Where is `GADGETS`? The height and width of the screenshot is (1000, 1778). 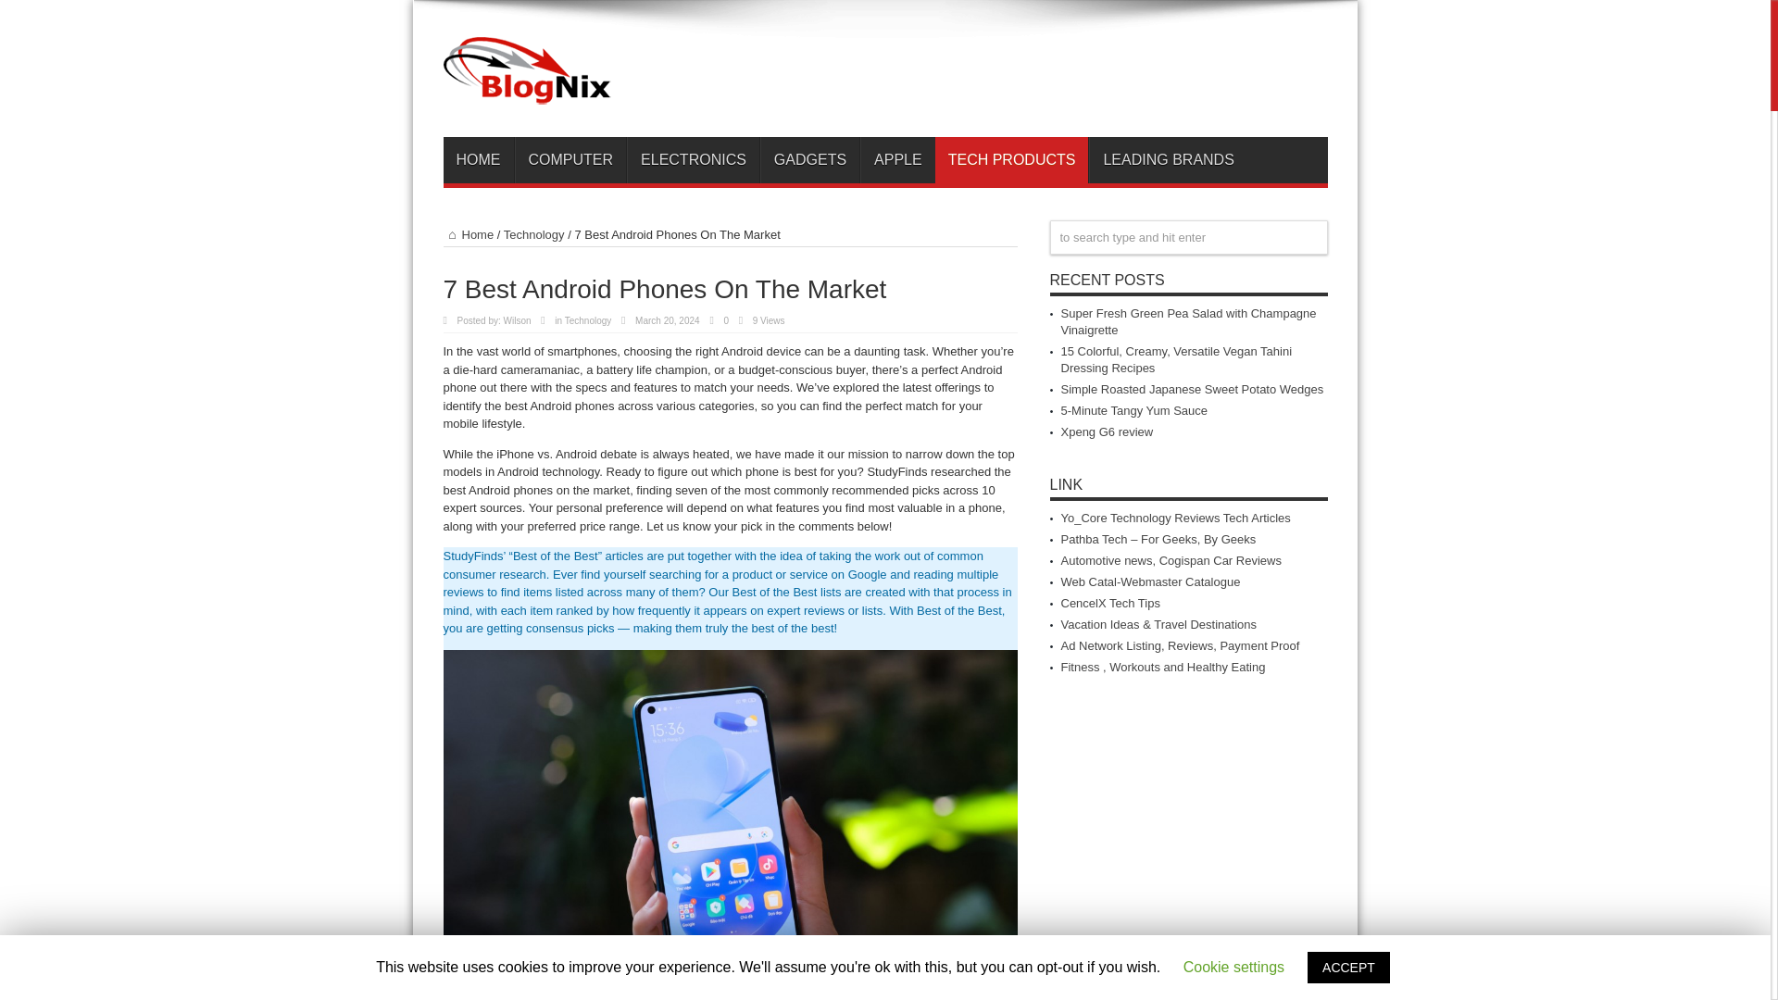 GADGETS is located at coordinates (809, 159).